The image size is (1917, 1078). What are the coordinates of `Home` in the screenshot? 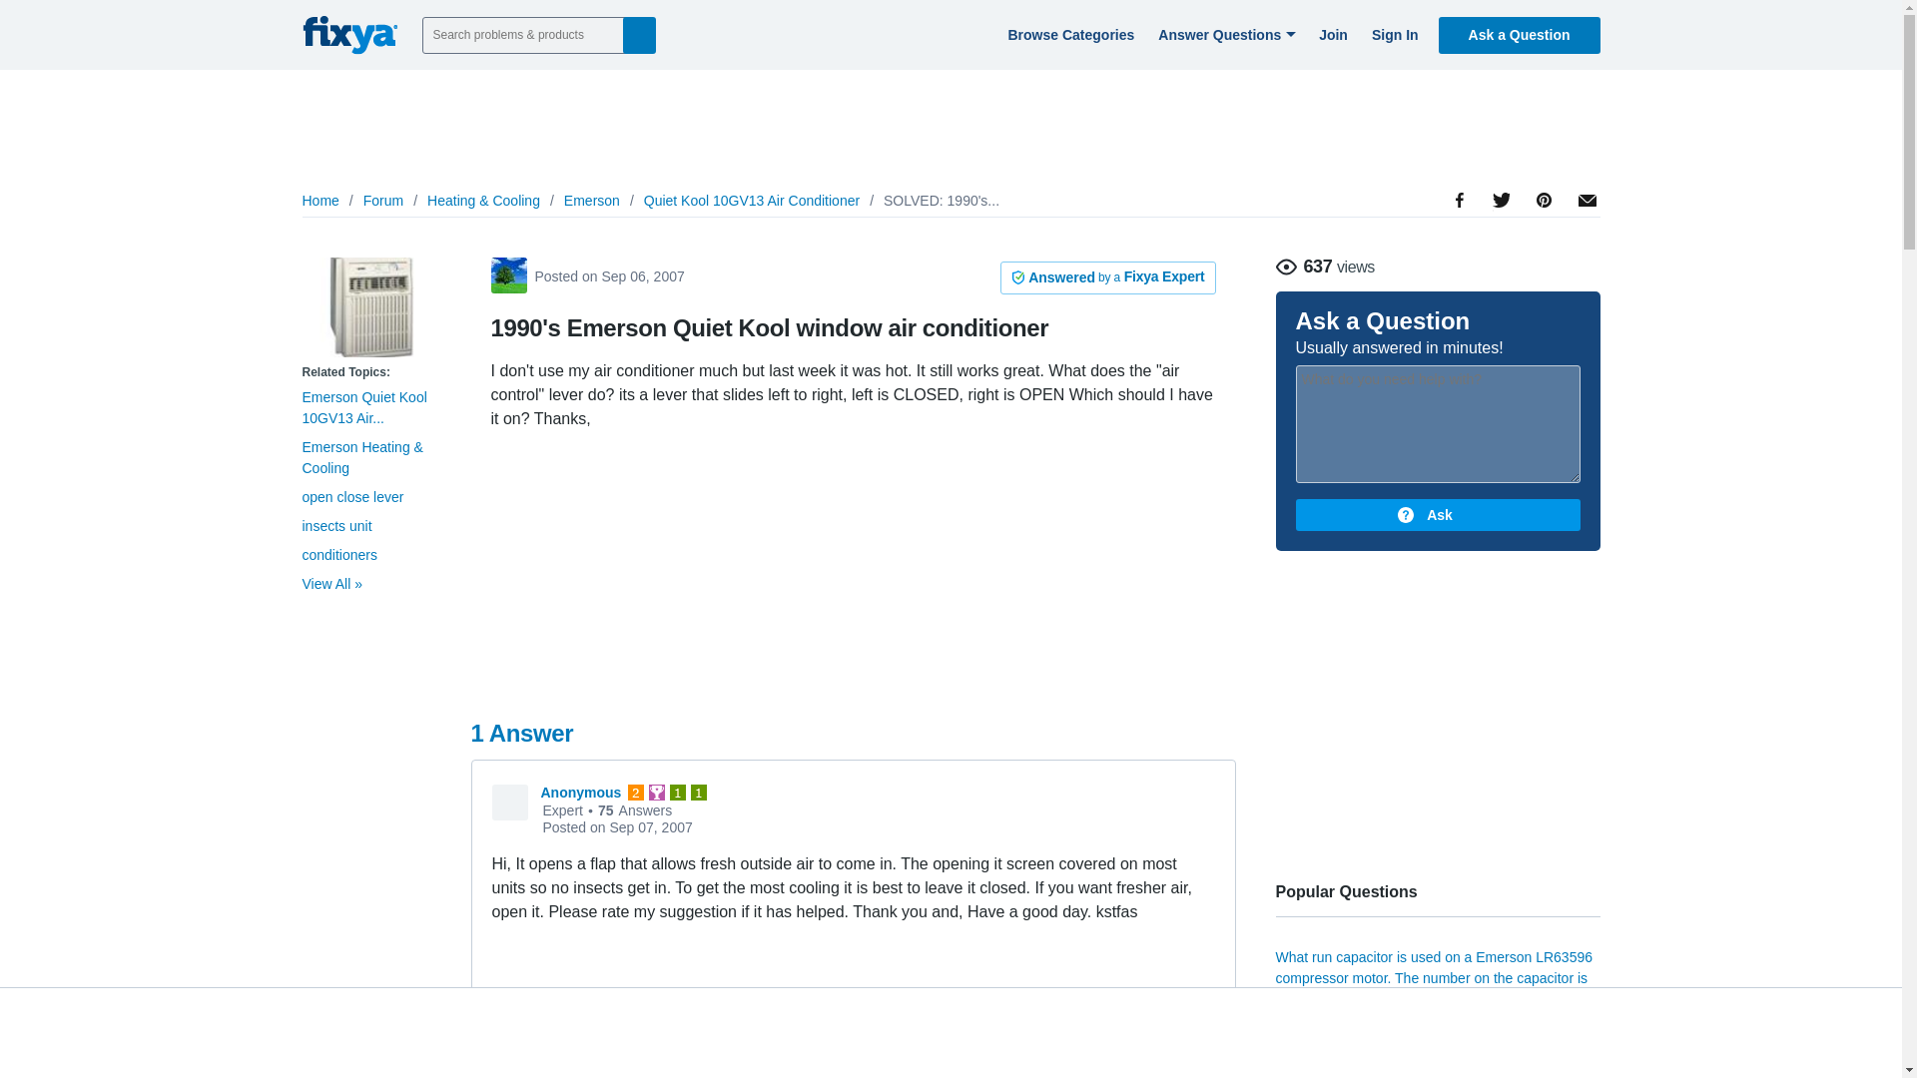 It's located at (319, 201).